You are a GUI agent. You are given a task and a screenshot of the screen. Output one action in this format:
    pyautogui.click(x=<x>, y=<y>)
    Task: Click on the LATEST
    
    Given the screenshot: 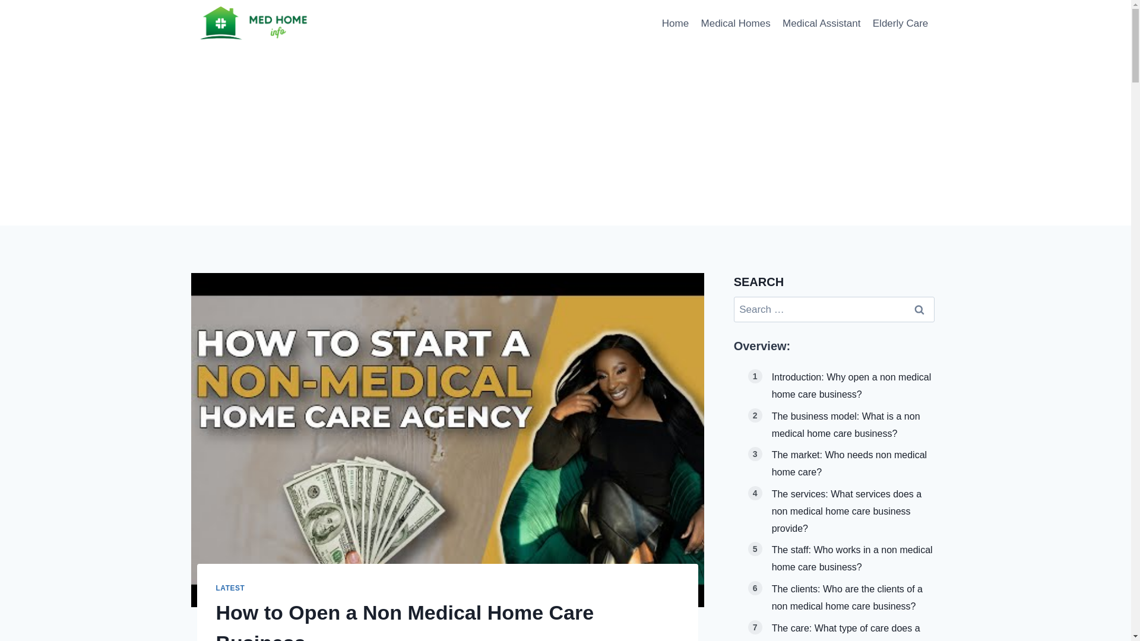 What is the action you would take?
    pyautogui.click(x=230, y=588)
    